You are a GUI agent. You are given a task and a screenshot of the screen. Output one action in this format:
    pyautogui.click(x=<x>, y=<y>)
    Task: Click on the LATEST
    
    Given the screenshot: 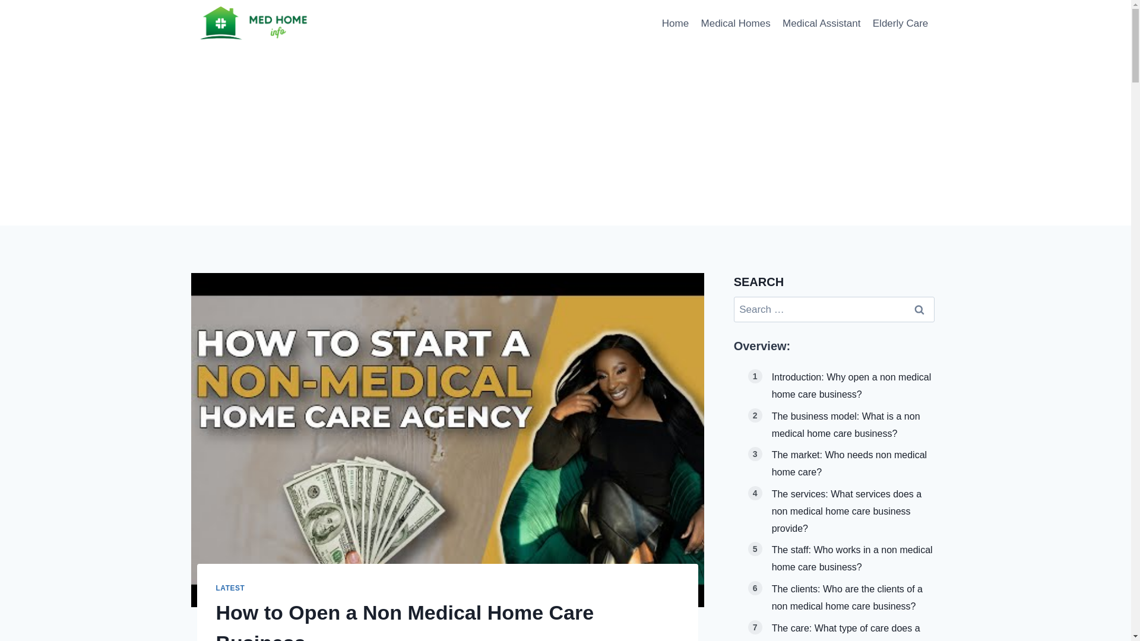 What is the action you would take?
    pyautogui.click(x=230, y=588)
    